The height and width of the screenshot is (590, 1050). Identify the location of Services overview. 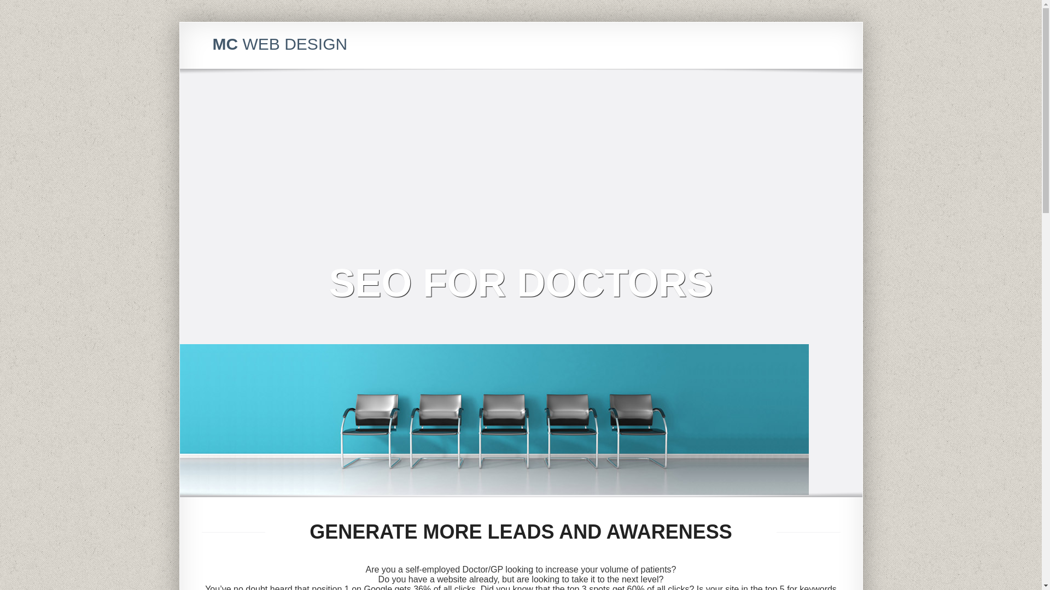
(745, 128).